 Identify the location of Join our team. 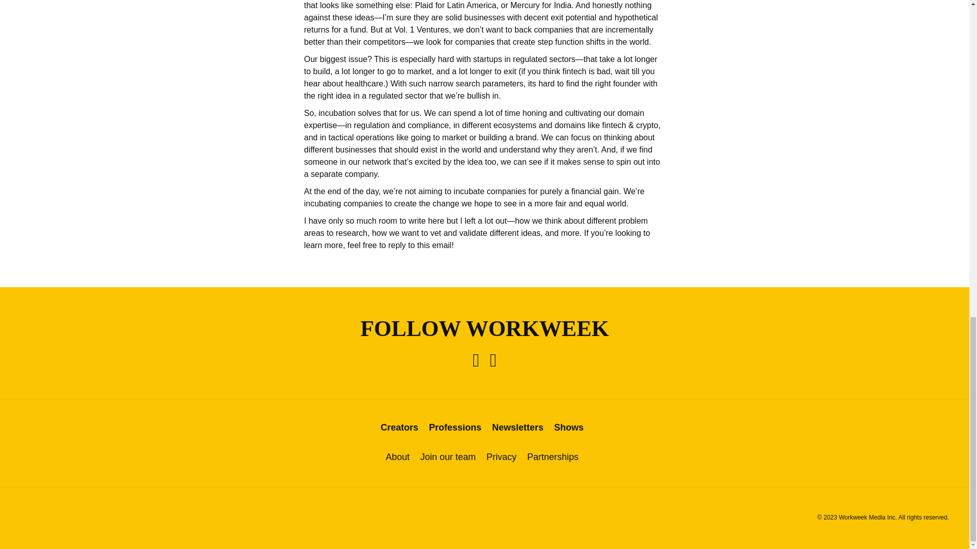
(448, 457).